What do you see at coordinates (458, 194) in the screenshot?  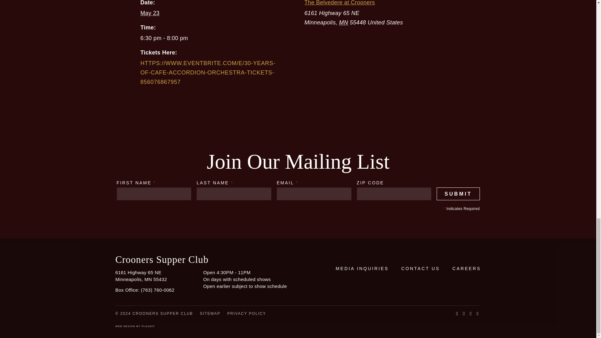 I see `Submit` at bounding box center [458, 194].